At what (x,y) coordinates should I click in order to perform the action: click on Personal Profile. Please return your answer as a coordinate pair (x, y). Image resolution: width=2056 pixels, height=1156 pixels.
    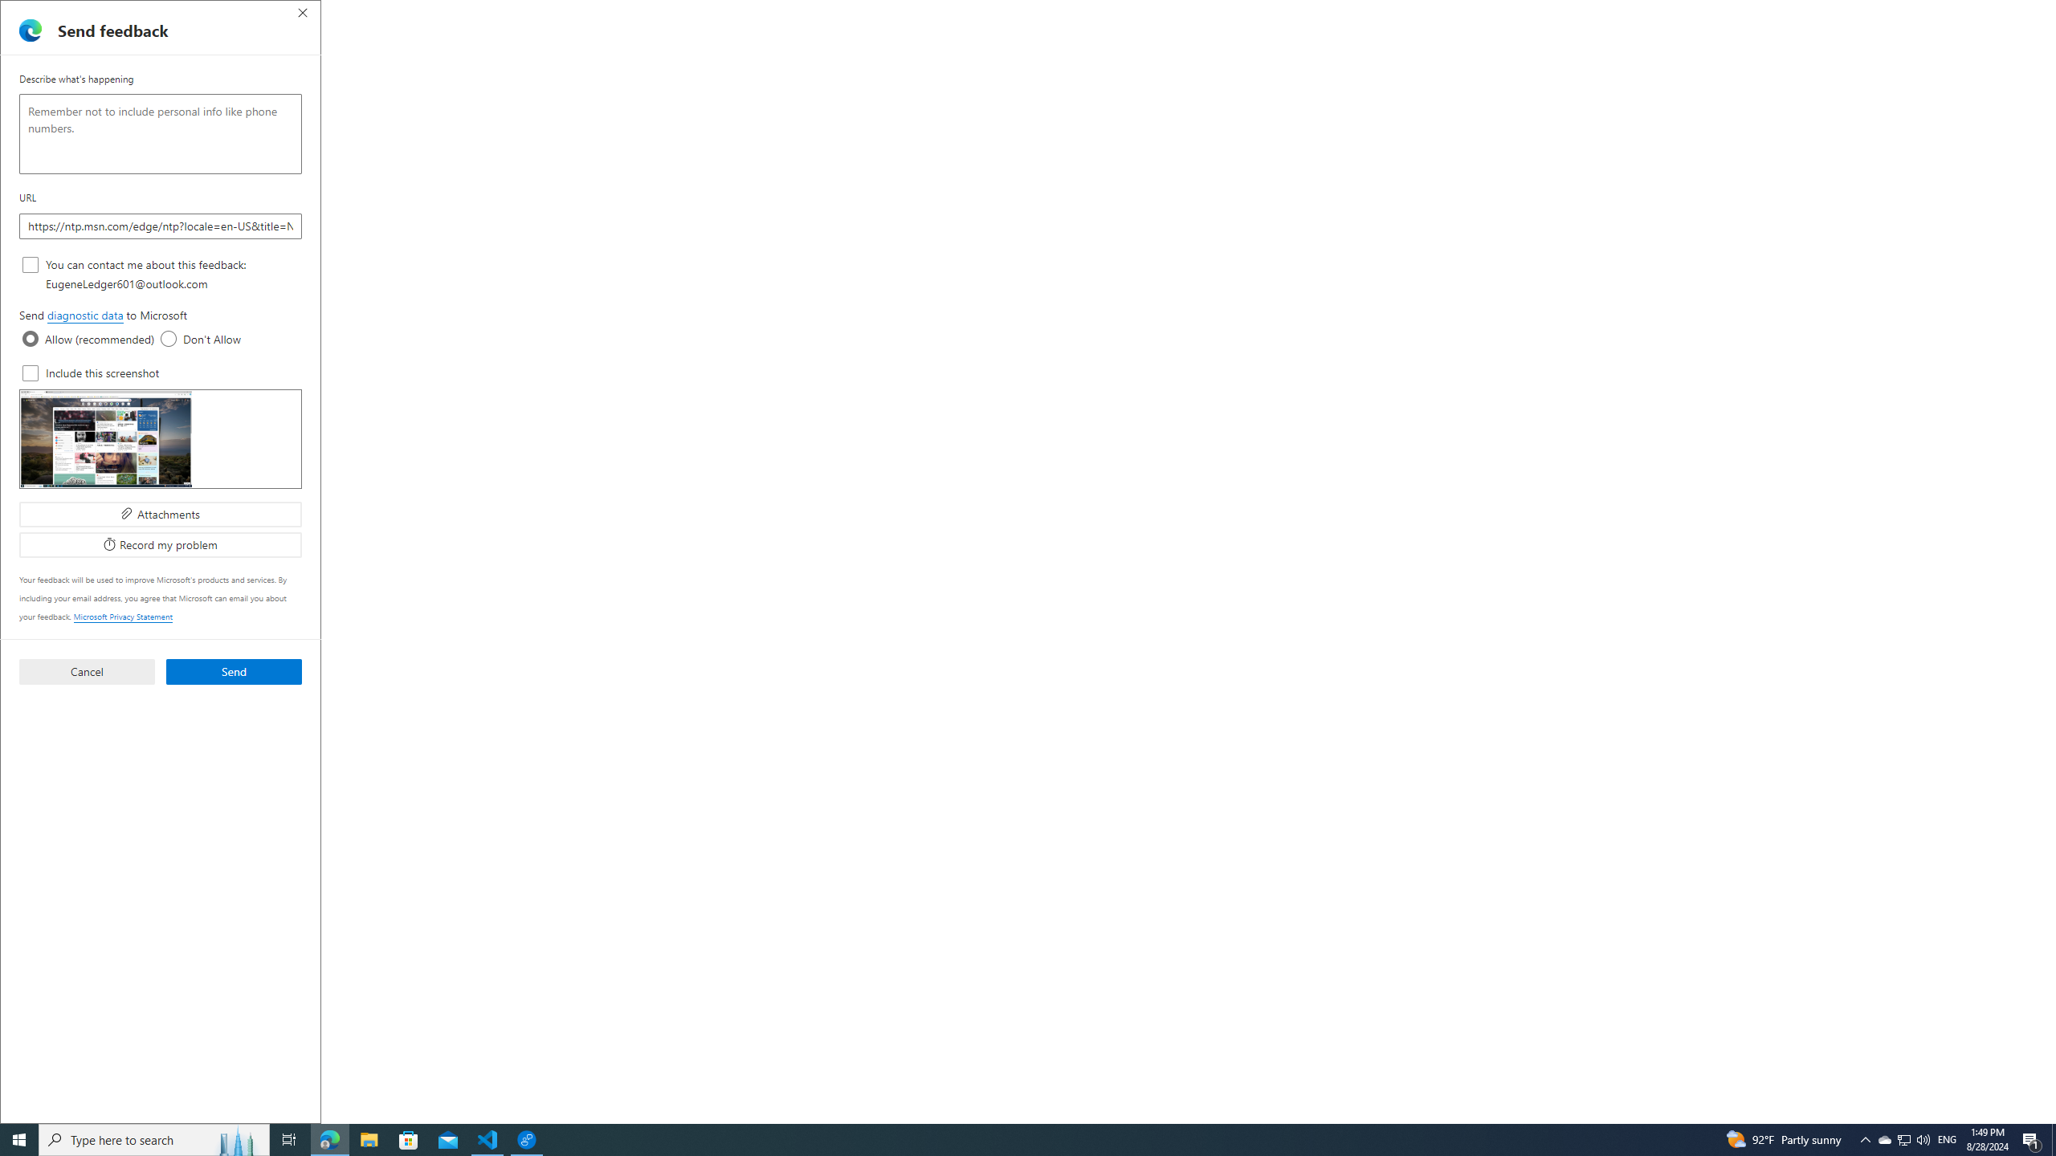
    Looking at the image, I should click on (17, 13).